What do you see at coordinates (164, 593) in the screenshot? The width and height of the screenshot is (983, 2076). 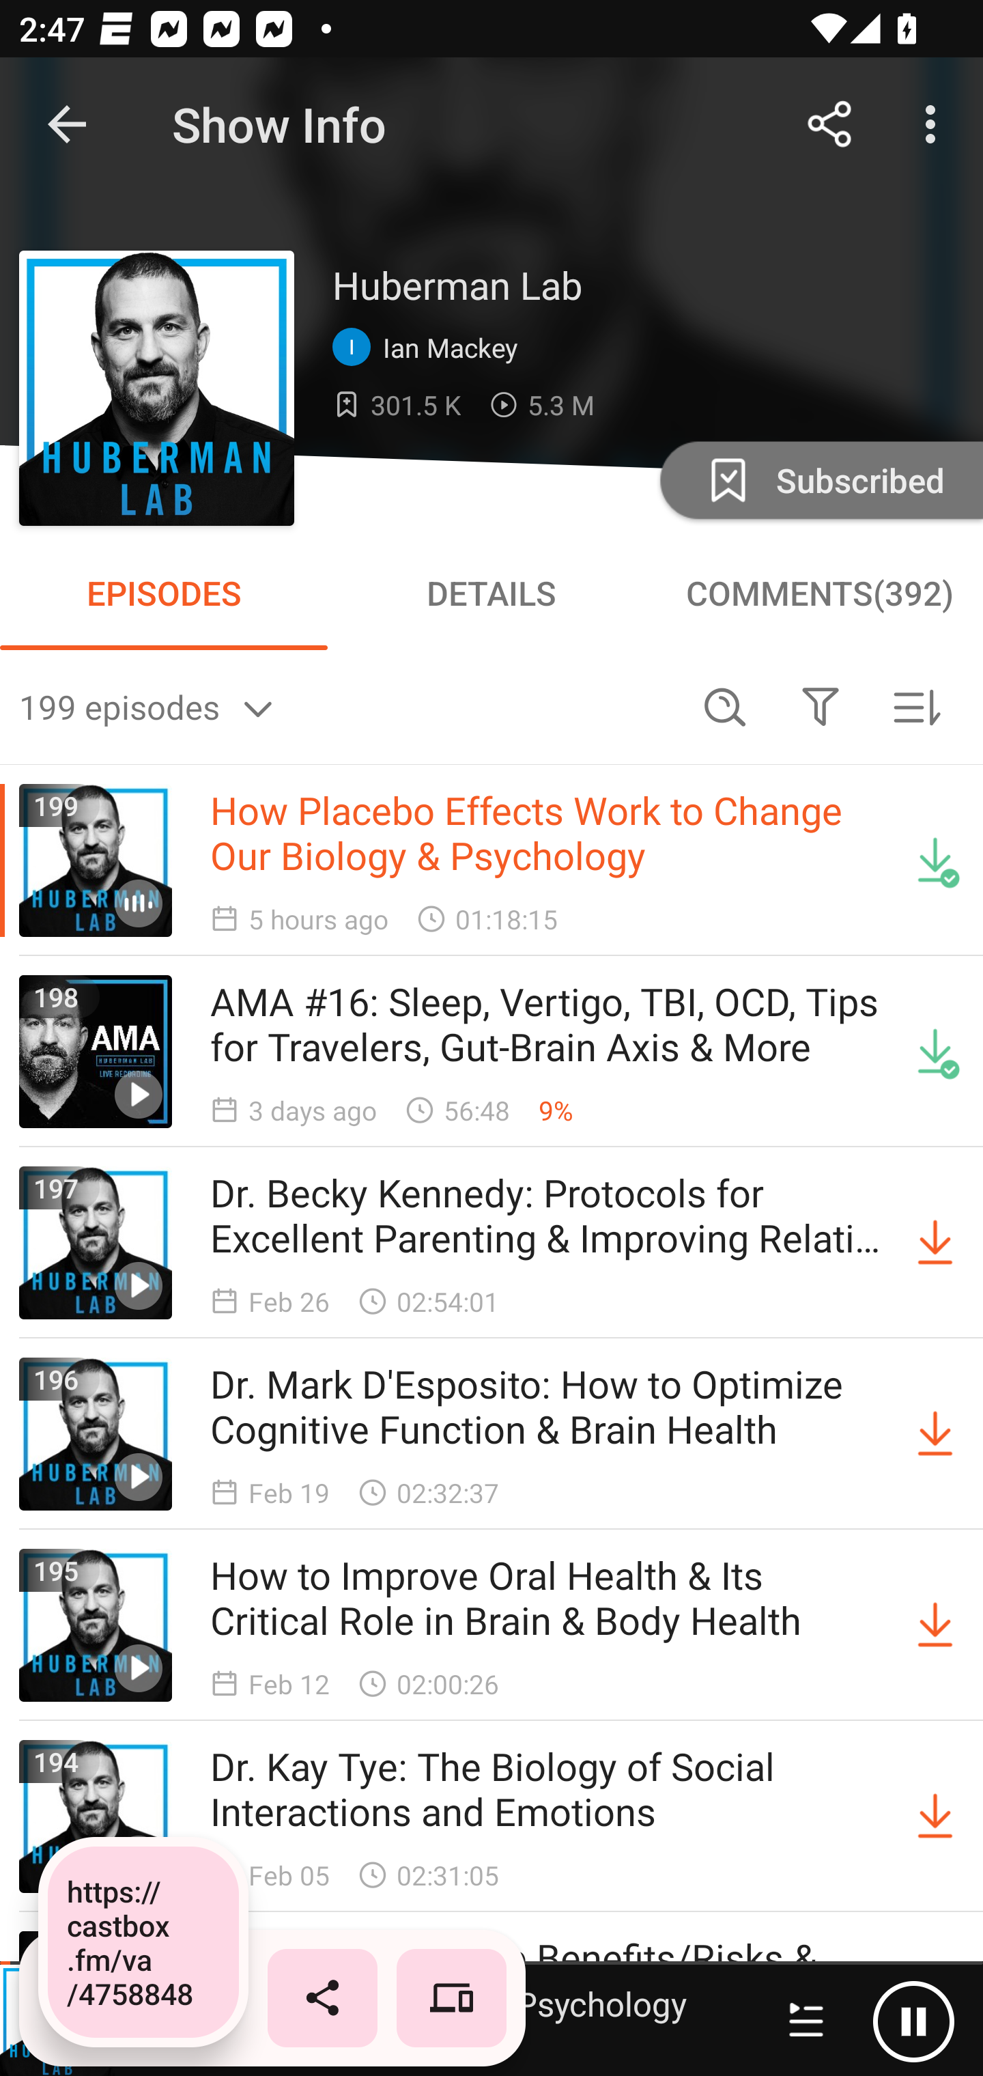 I see `EPISODES` at bounding box center [164, 593].